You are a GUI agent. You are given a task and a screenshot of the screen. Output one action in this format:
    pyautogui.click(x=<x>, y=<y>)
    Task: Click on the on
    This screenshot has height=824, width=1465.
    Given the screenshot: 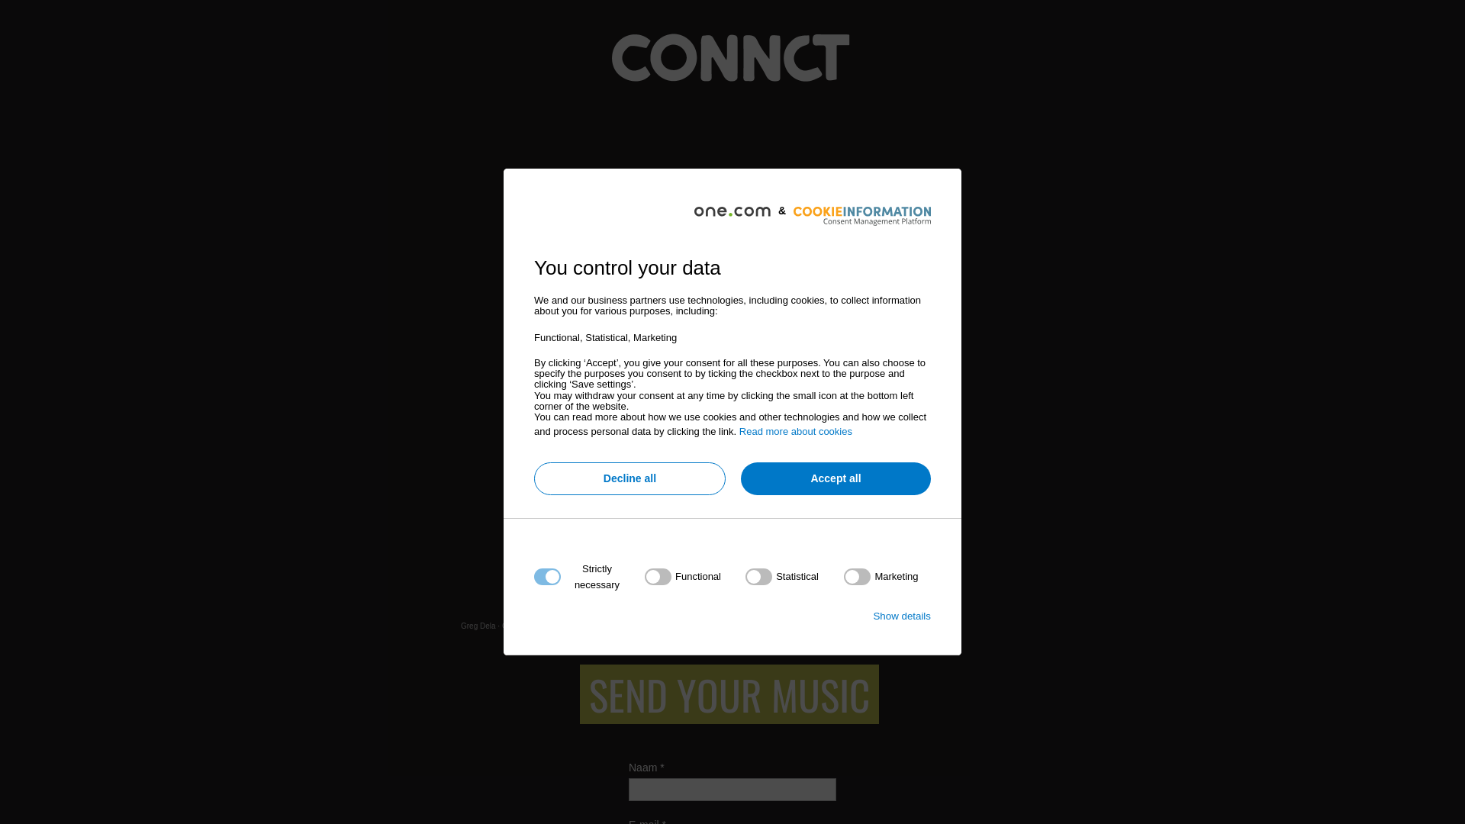 What is the action you would take?
    pyautogui.click(x=683, y=577)
    